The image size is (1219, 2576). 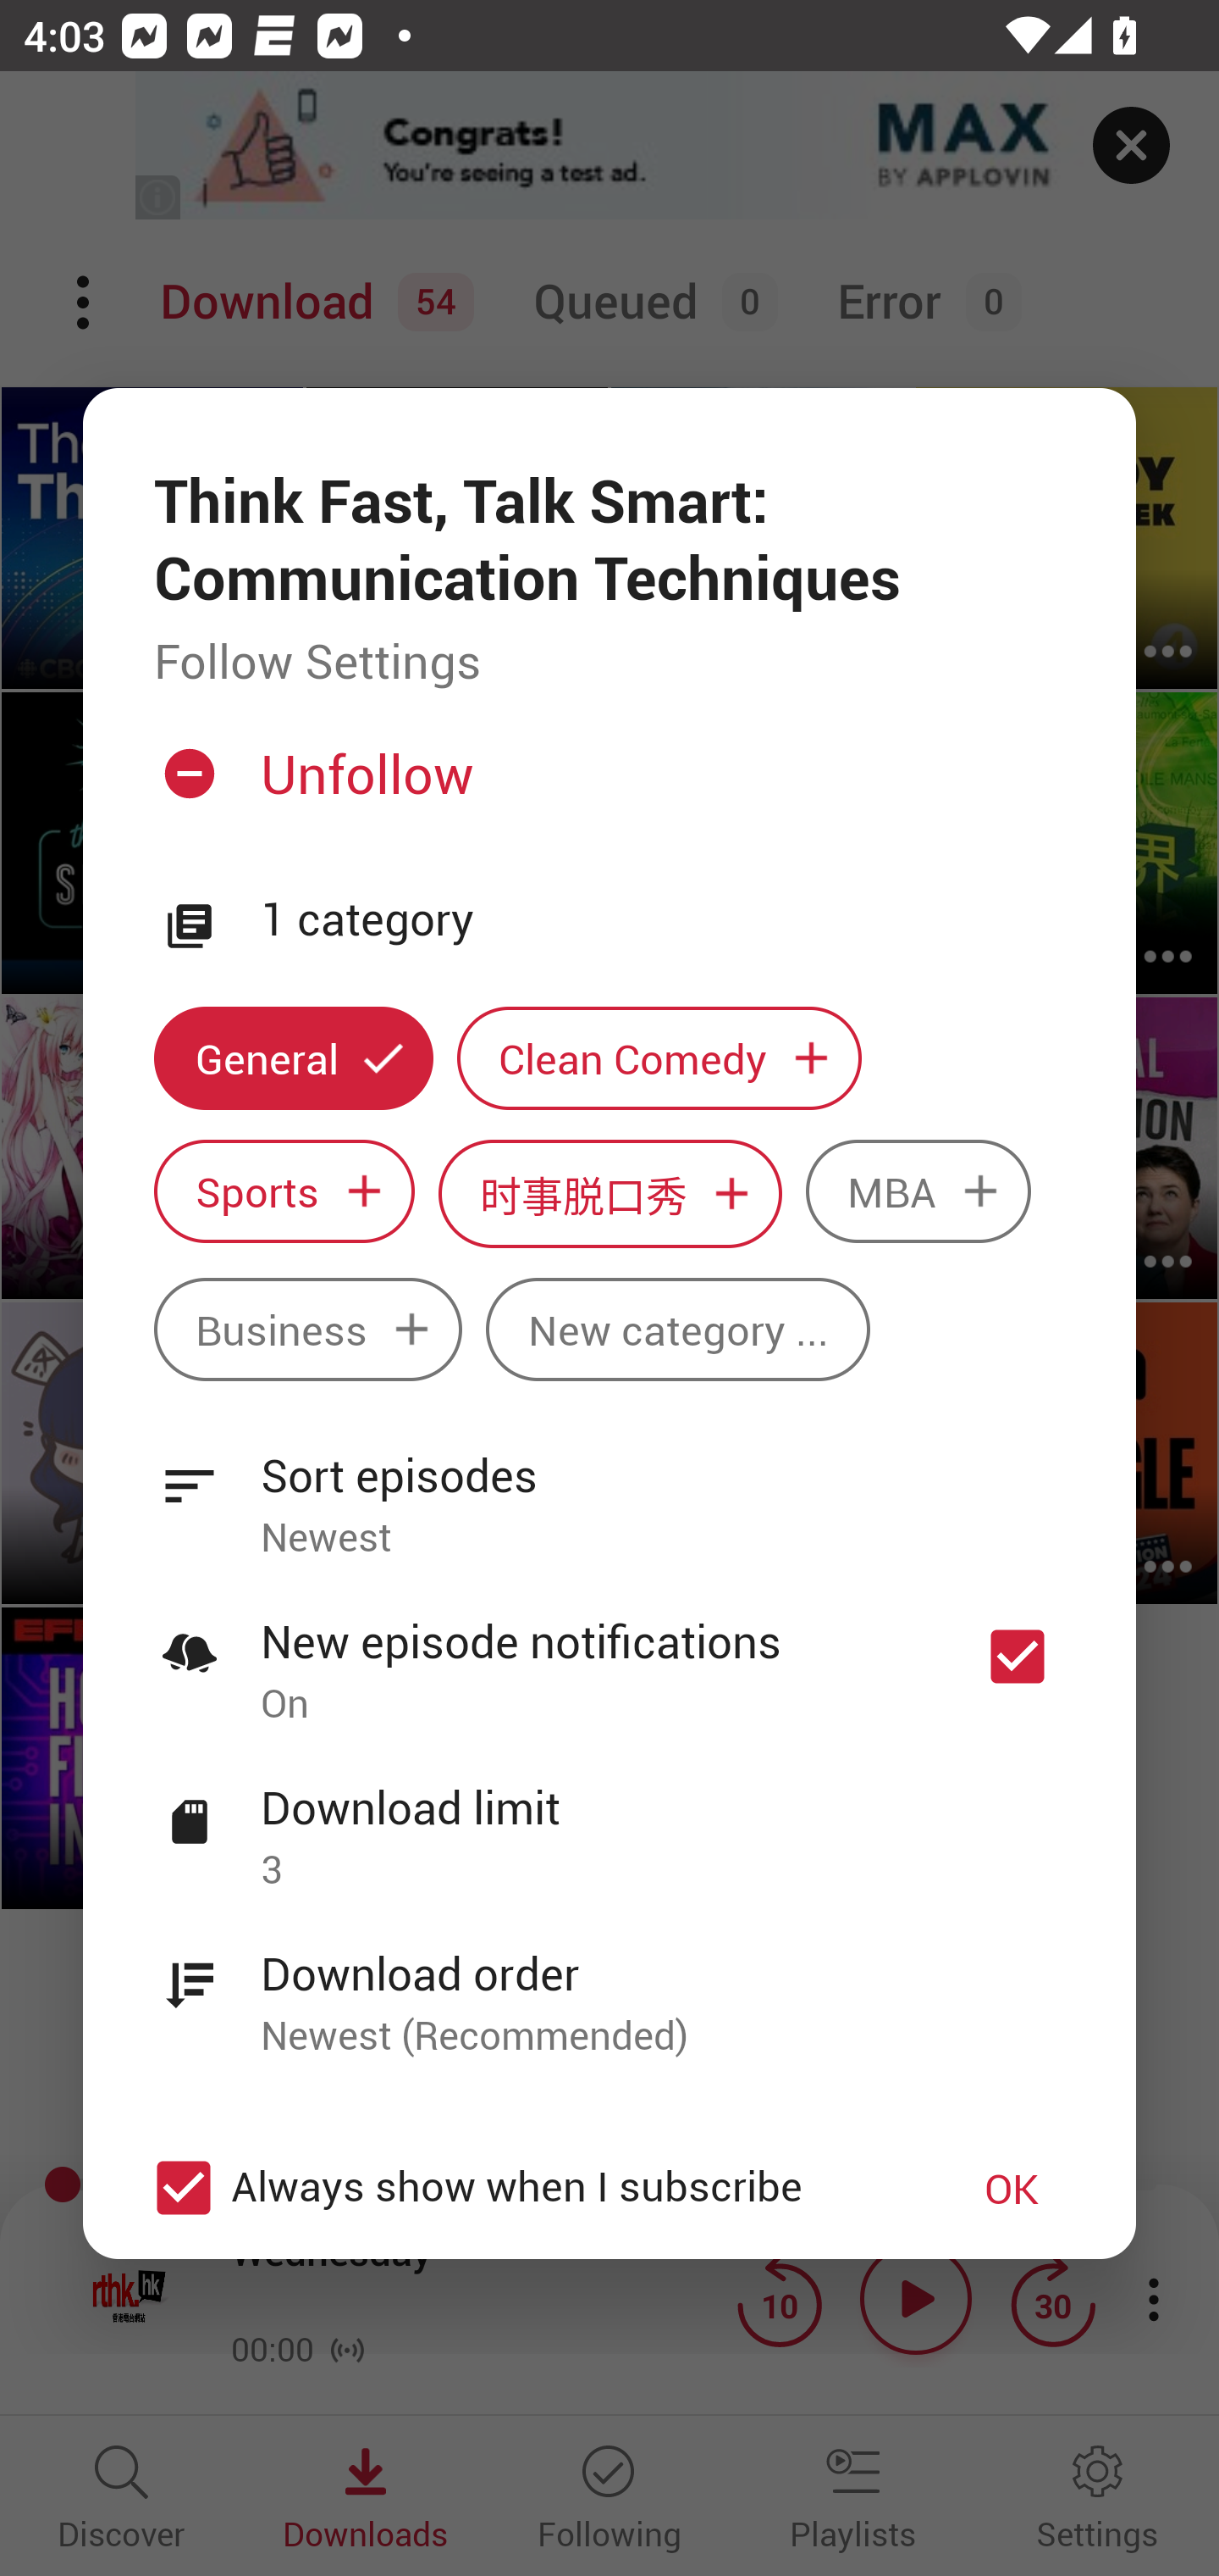 What do you see at coordinates (610, 1193) in the screenshot?
I see `时事脱口秀` at bounding box center [610, 1193].